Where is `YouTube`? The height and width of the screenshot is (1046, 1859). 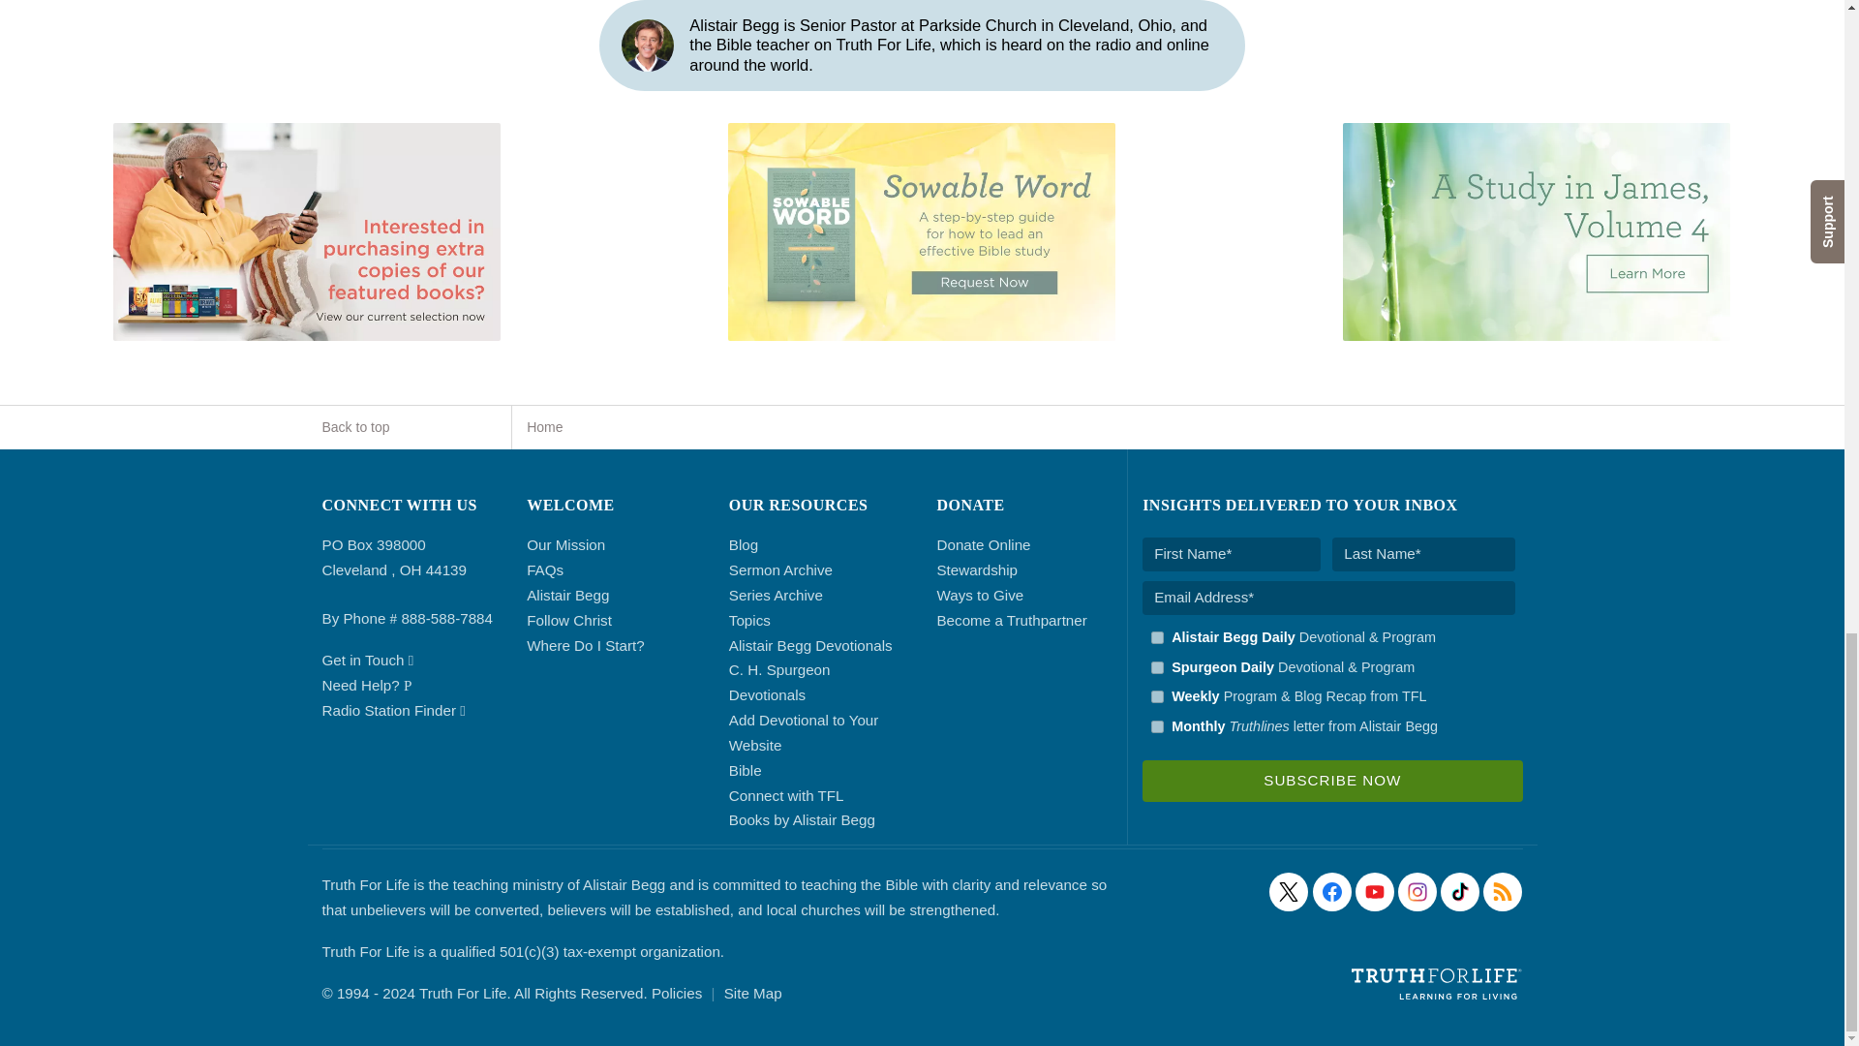 YouTube is located at coordinates (1375, 891).